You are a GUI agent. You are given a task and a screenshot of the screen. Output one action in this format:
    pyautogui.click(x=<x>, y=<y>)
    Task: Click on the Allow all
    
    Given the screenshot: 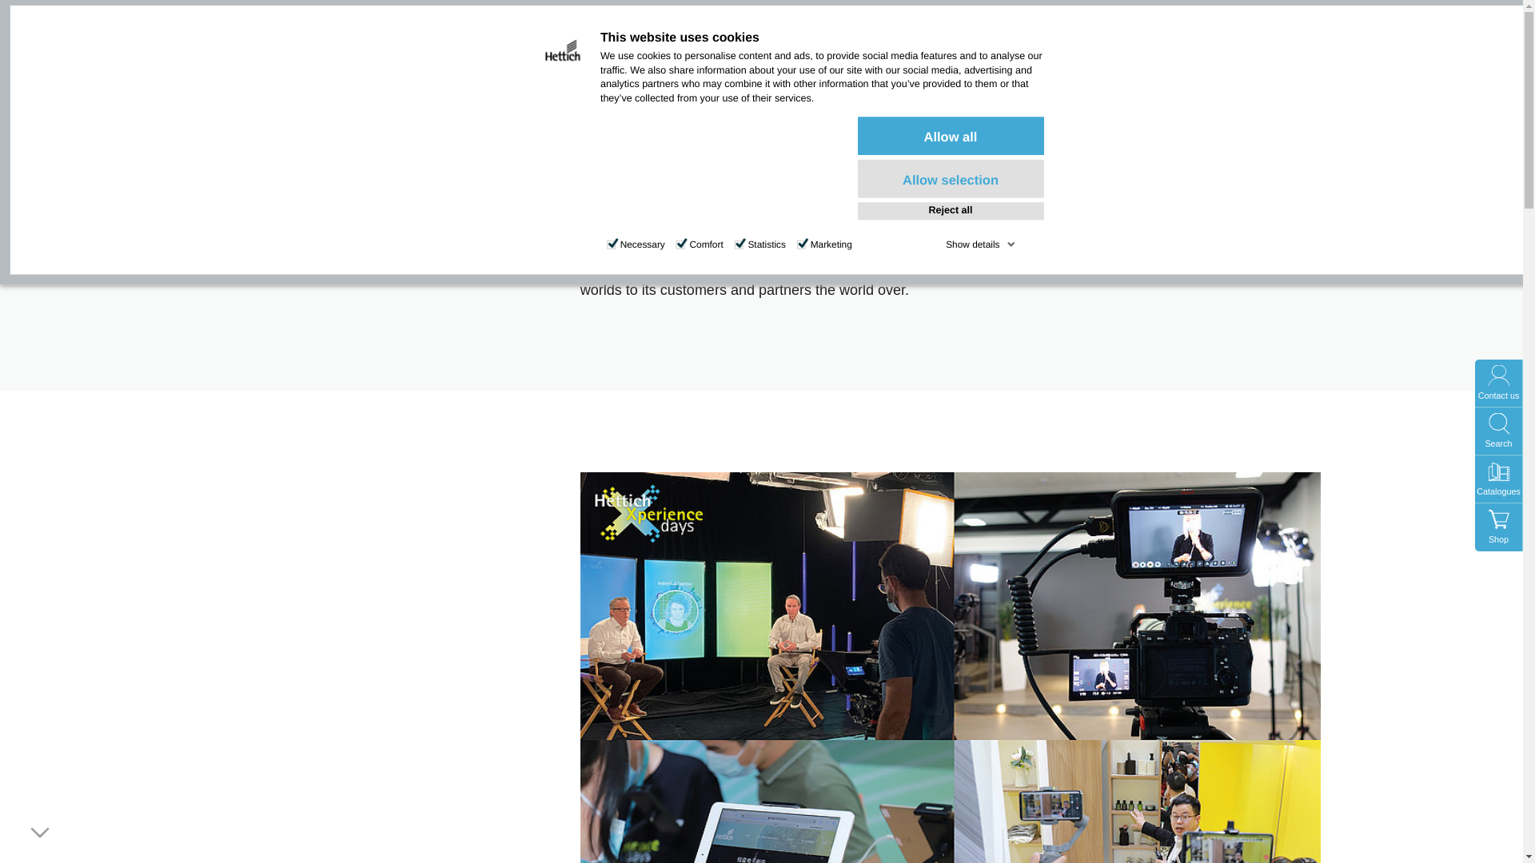 What is the action you would take?
    pyautogui.click(x=951, y=136)
    